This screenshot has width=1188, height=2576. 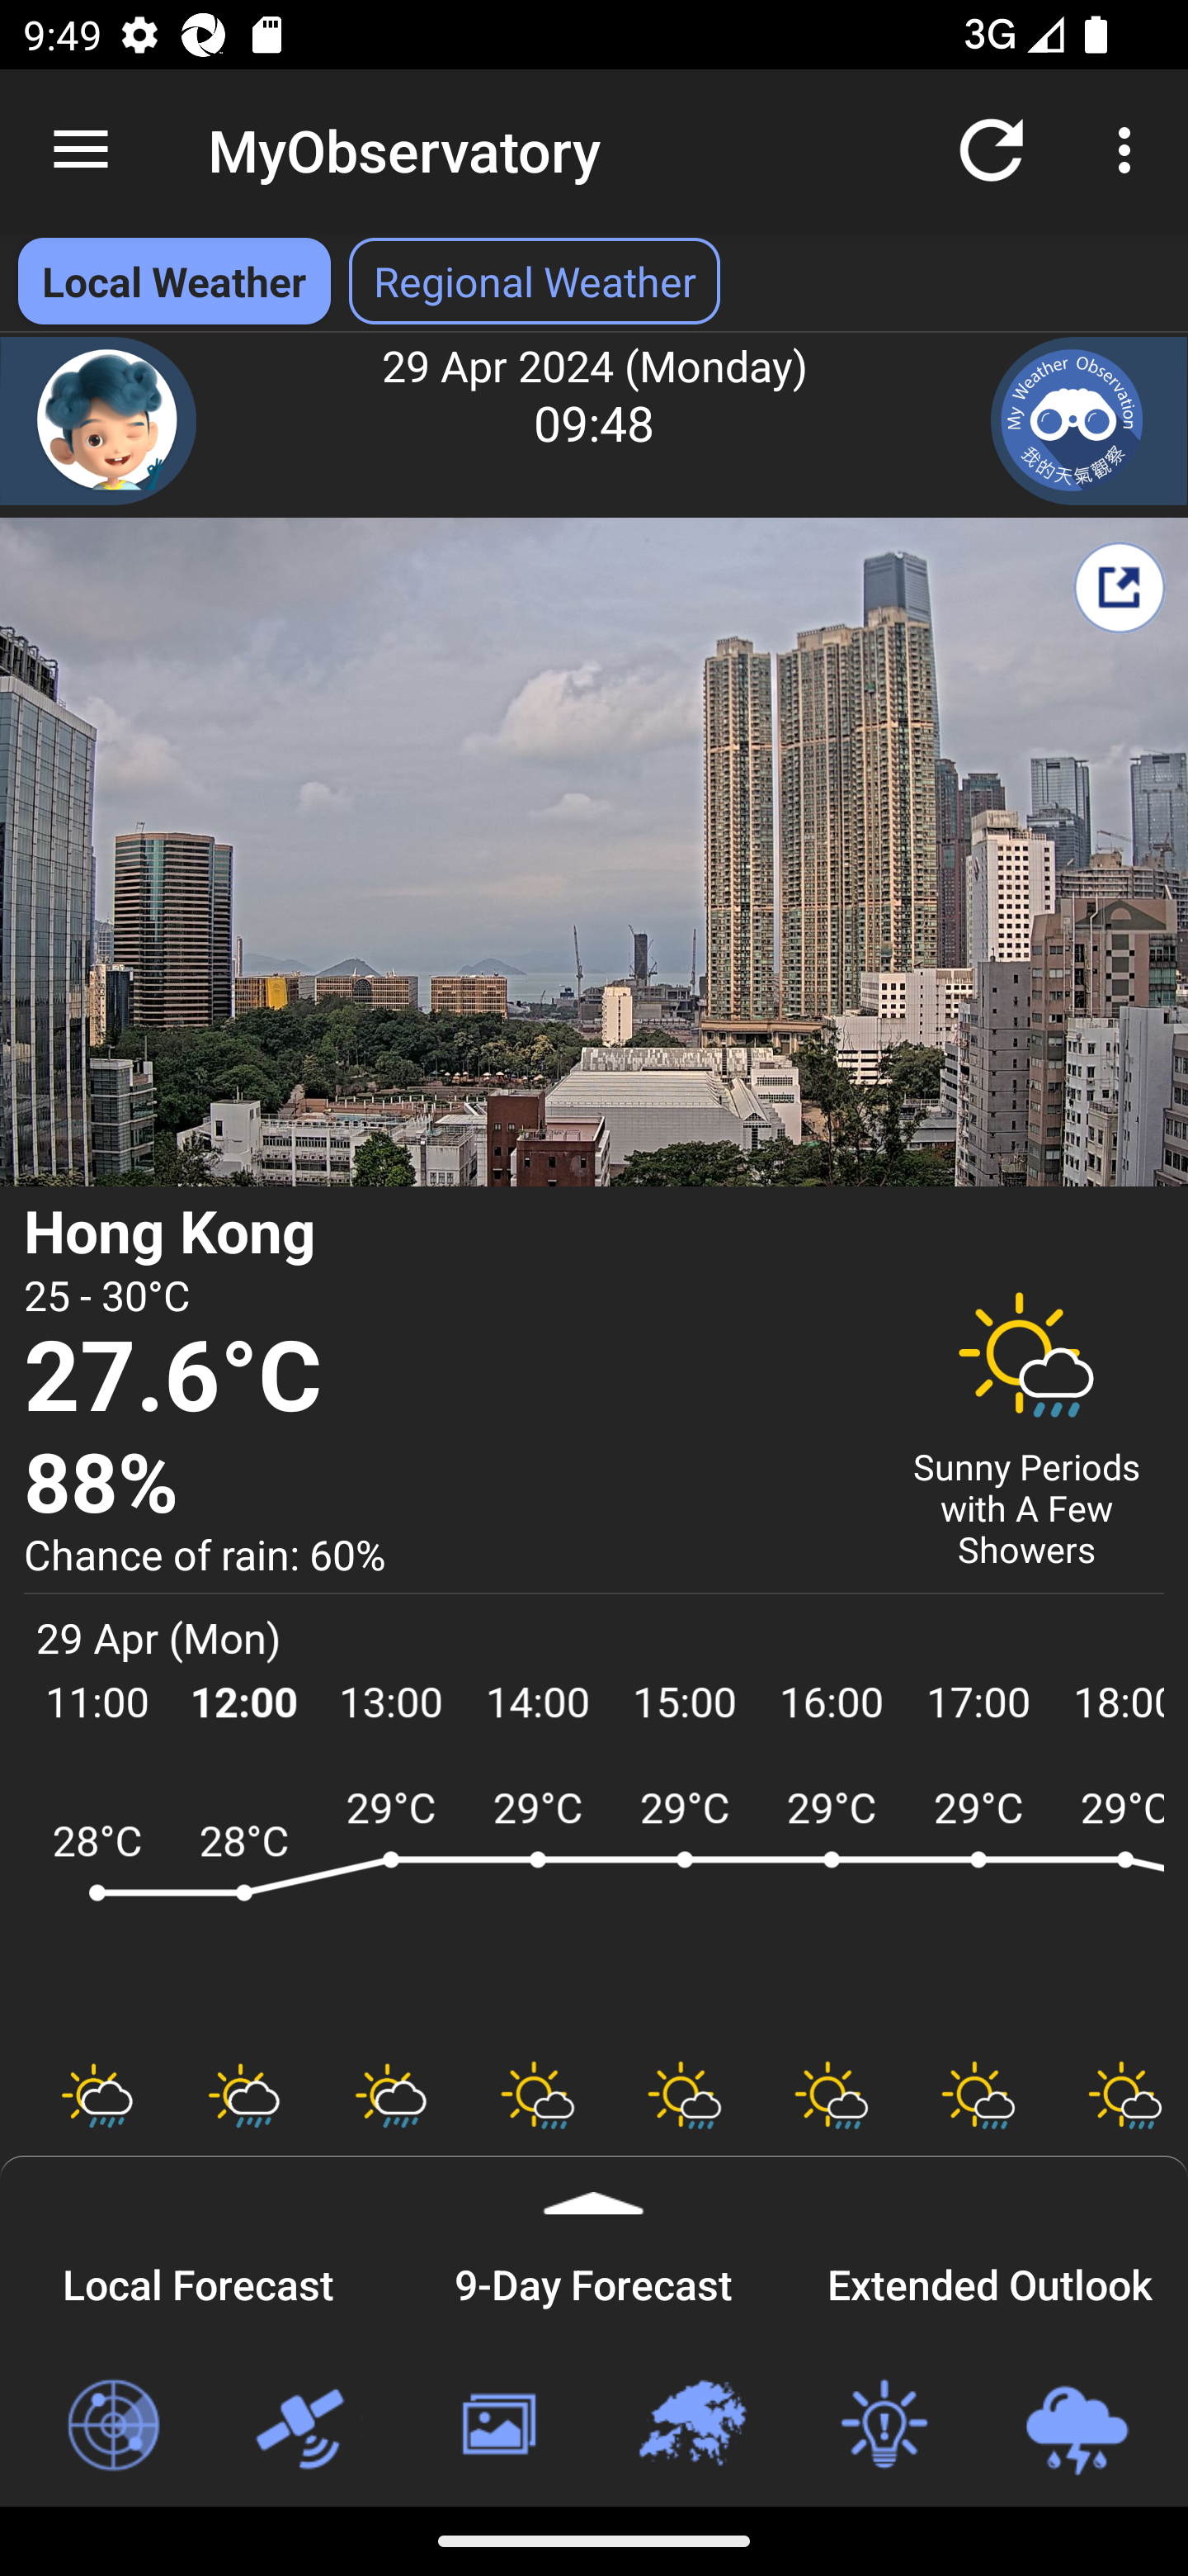 I want to click on Regional Weather Select Regional Weather, so click(x=535, y=281).